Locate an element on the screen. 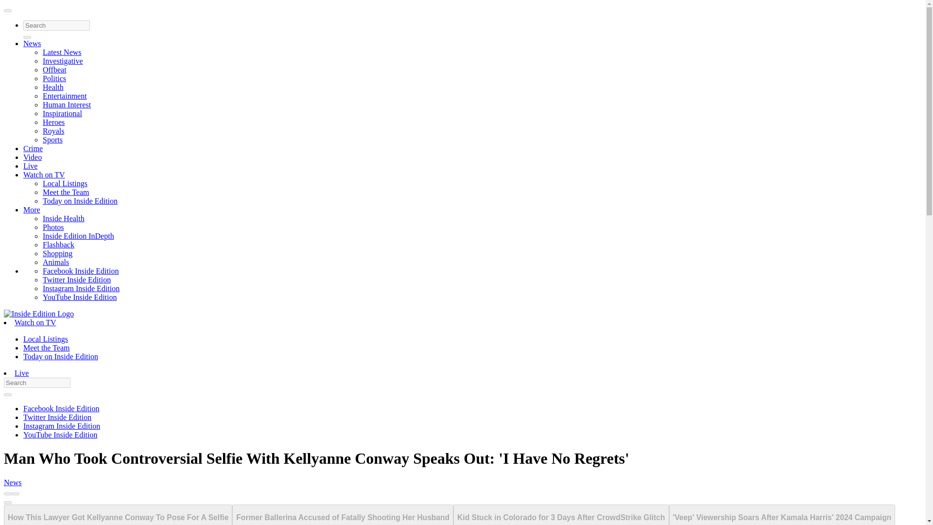 Image resolution: width=933 pixels, height=525 pixels. Latest News is located at coordinates (62, 52).